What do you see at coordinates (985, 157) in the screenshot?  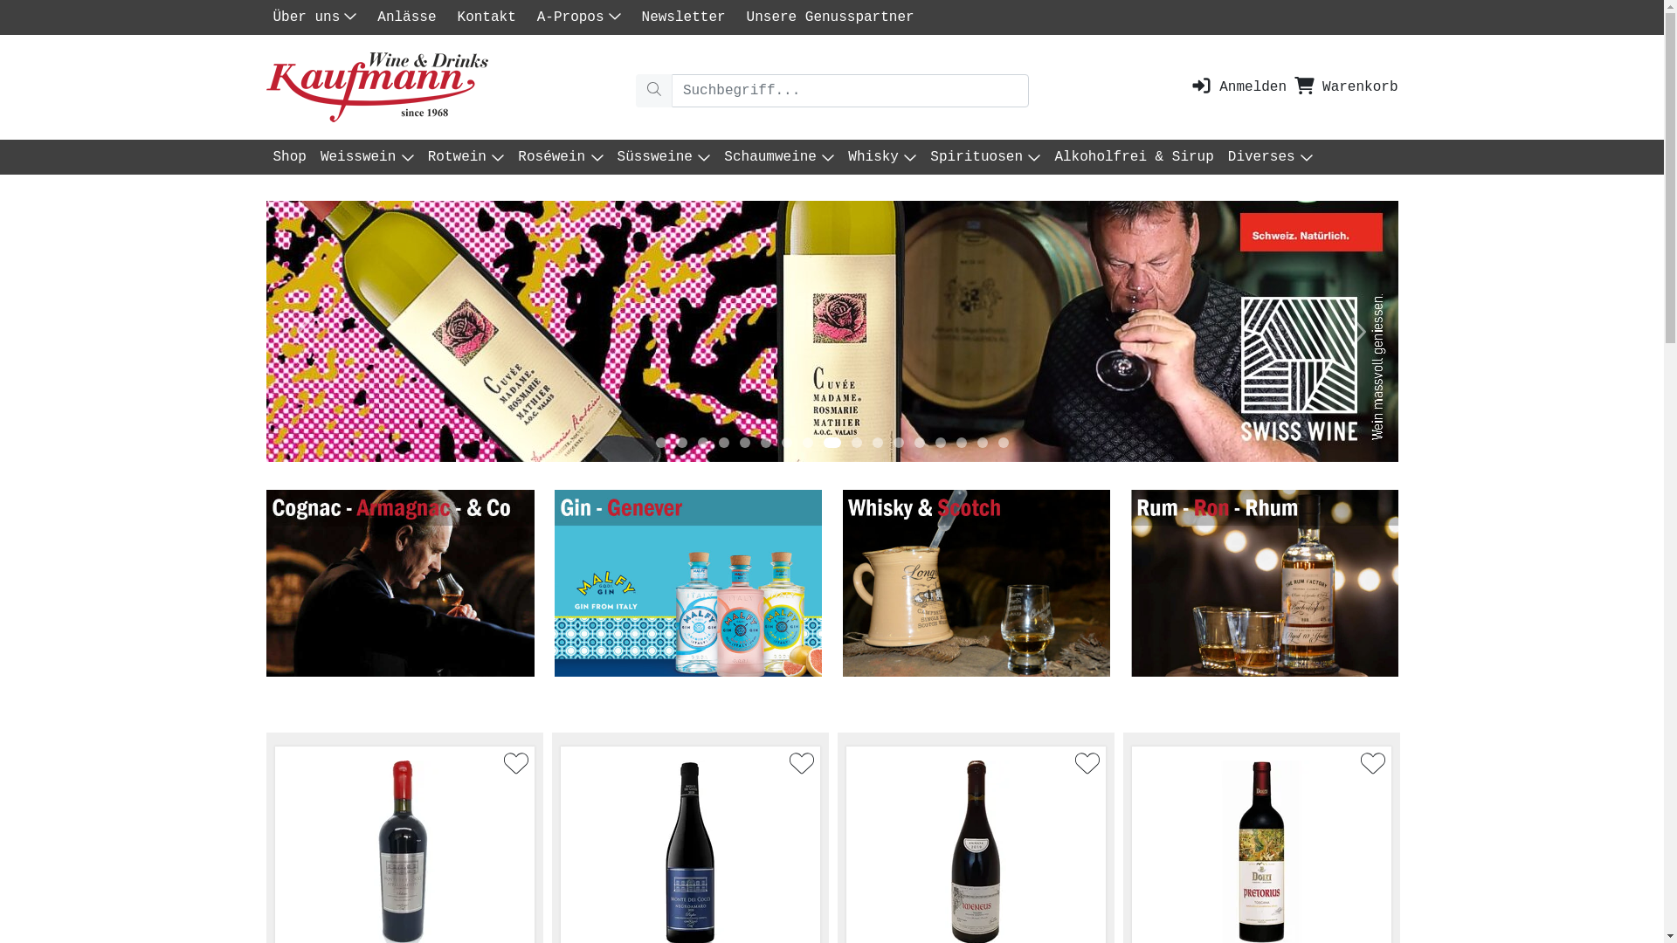 I see `Spirituosen` at bounding box center [985, 157].